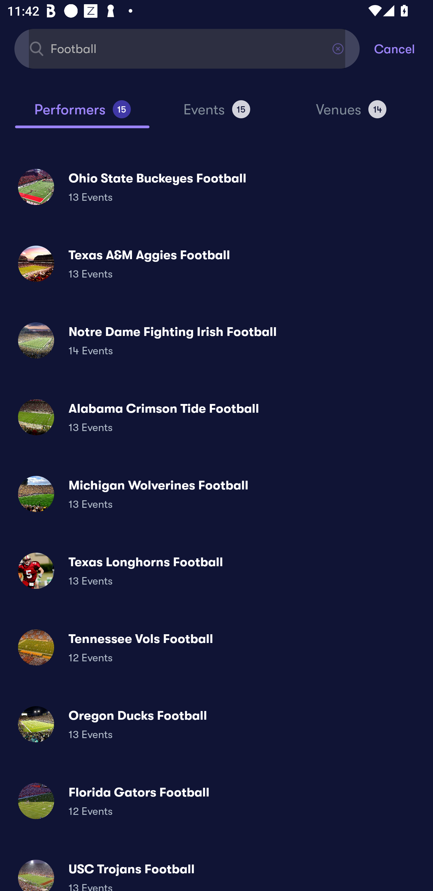 This screenshot has height=891, width=433. What do you see at coordinates (216, 871) in the screenshot?
I see `USC Trojans Football 13 Events` at bounding box center [216, 871].